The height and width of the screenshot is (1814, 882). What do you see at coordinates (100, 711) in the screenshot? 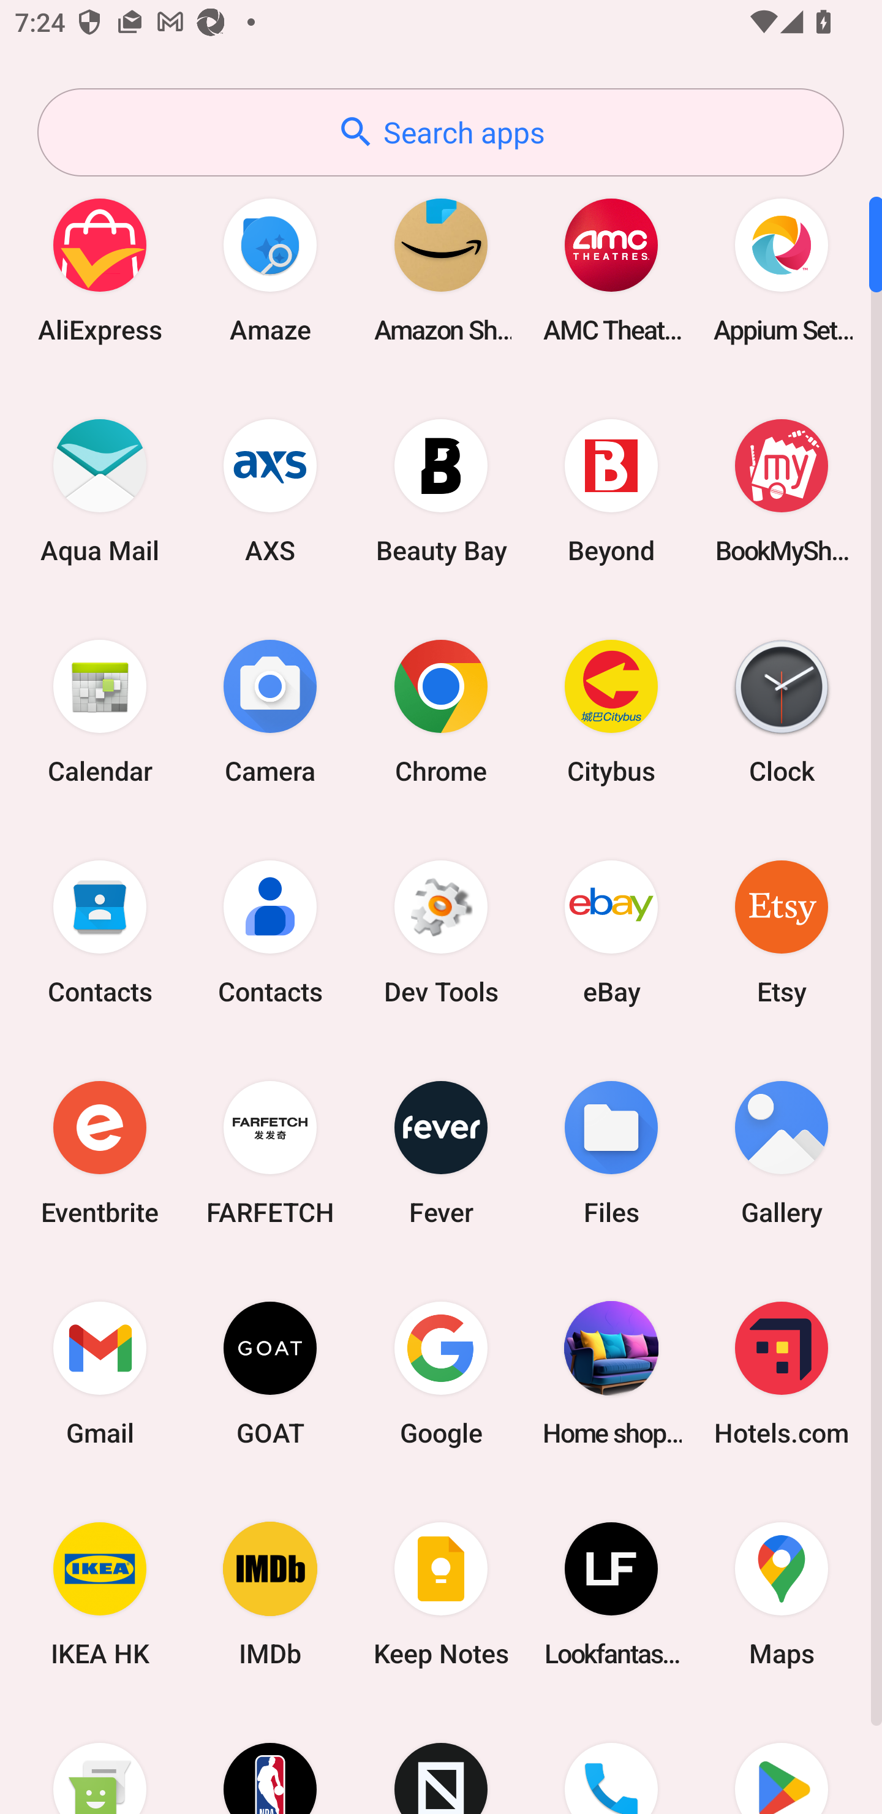
I see `Calendar` at bounding box center [100, 711].